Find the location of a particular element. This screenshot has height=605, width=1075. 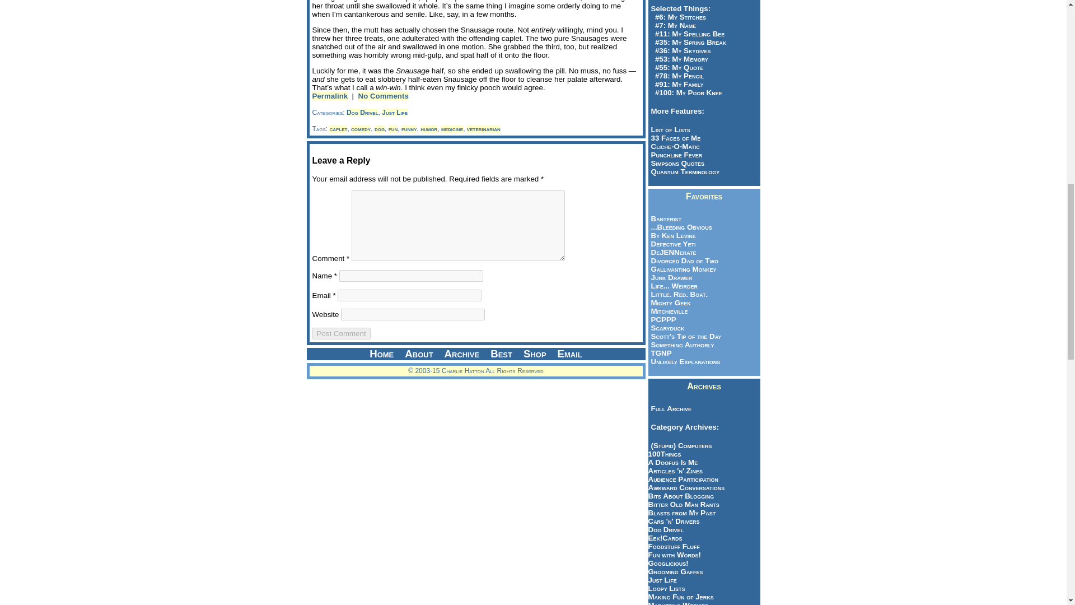

medicine is located at coordinates (452, 128).